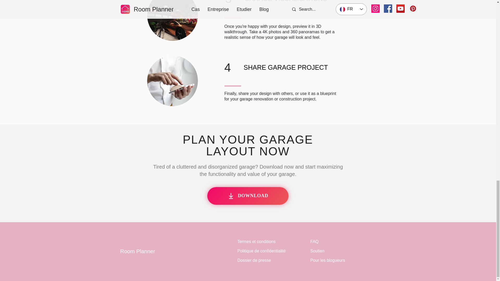  I want to click on Termes et conditions, so click(257, 241).